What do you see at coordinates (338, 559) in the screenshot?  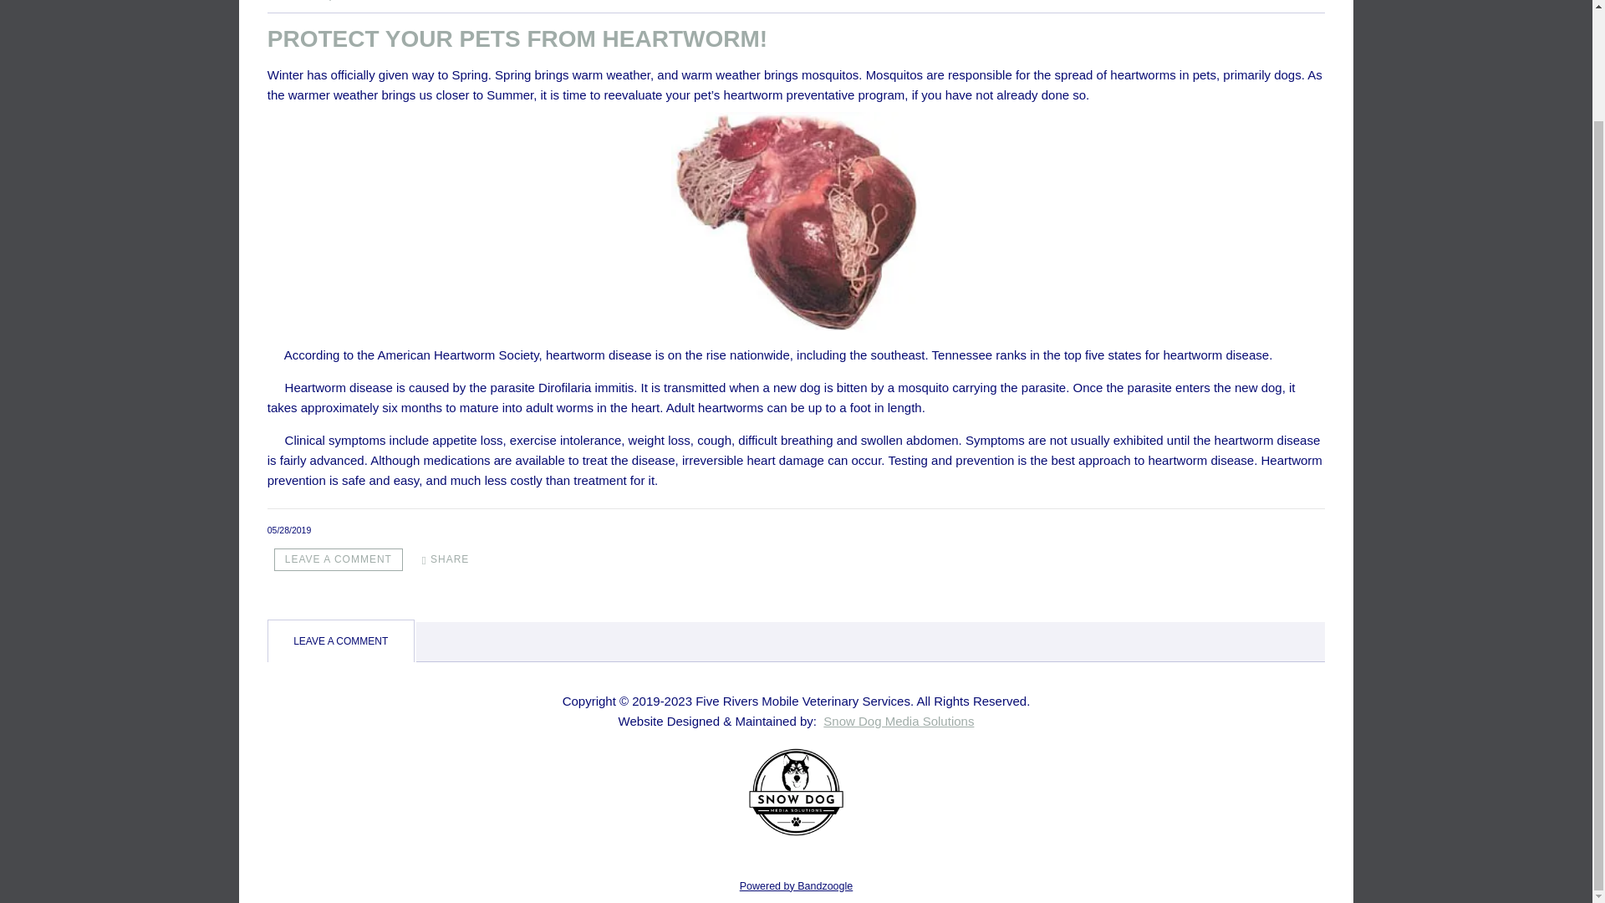 I see `Leave a comment` at bounding box center [338, 559].